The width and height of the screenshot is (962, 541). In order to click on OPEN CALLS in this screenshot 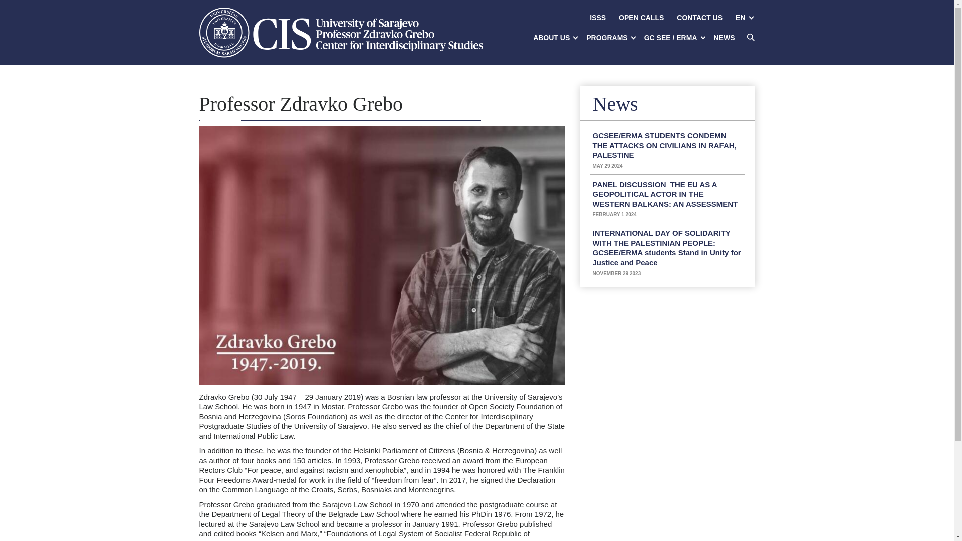, I will do `click(641, 18)`.